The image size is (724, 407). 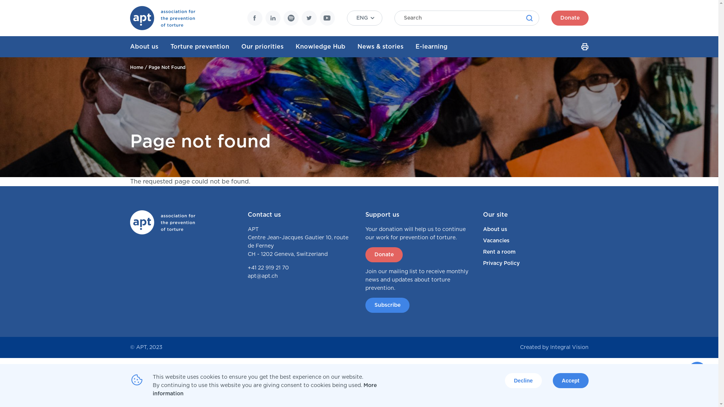 I want to click on Home, so click(x=137, y=67).